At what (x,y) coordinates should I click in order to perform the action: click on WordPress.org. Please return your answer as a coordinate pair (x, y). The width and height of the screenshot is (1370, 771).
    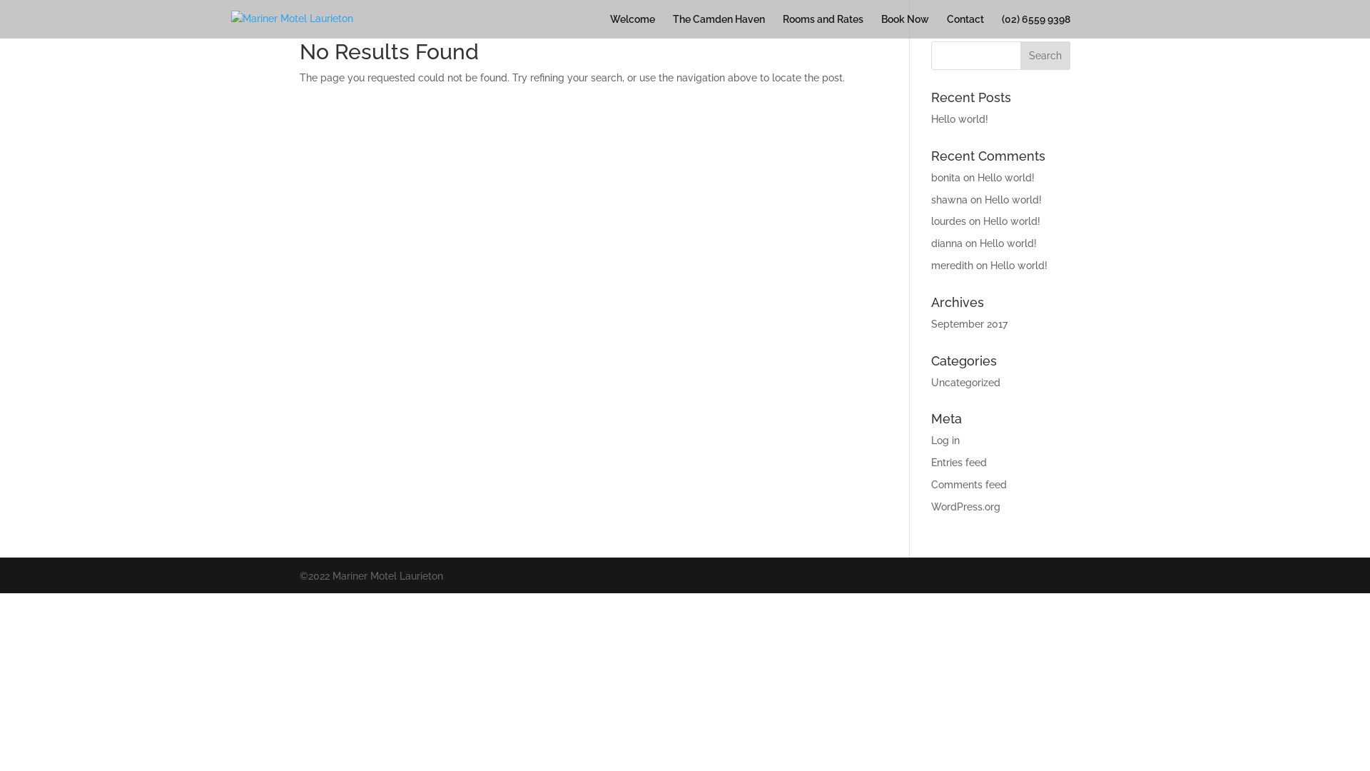
    Looking at the image, I should click on (966, 507).